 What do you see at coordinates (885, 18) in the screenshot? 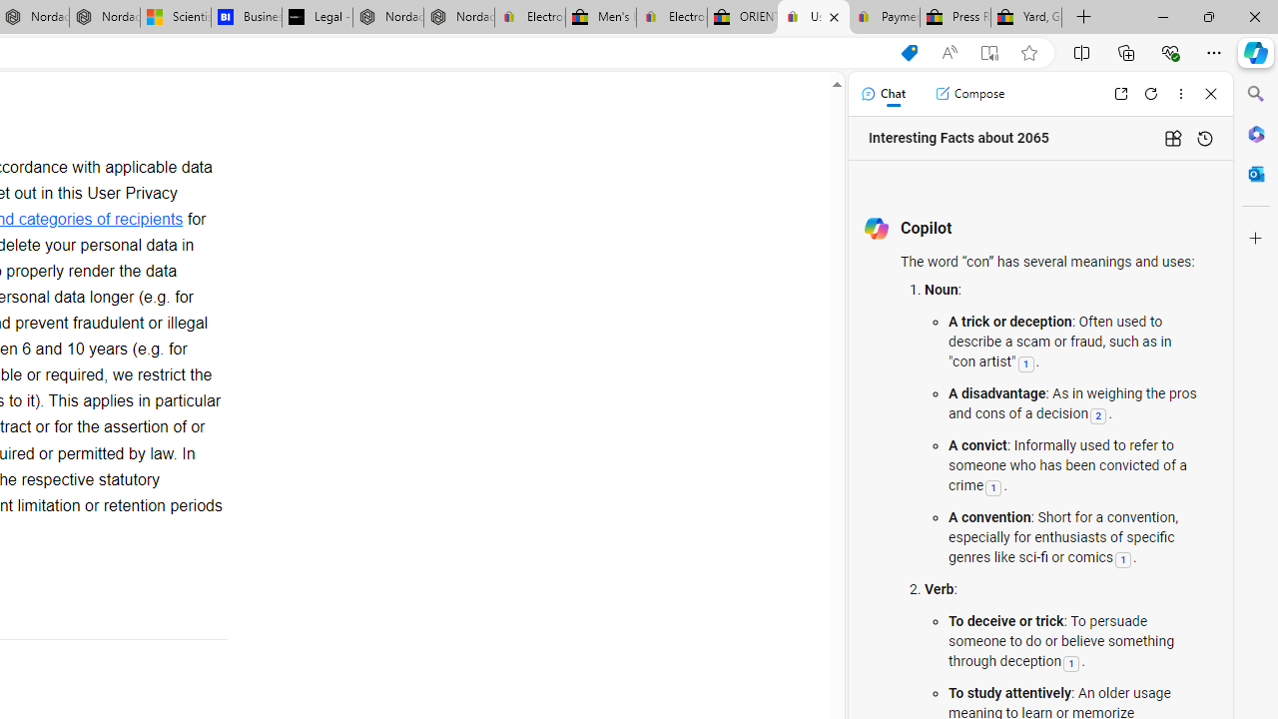
I see `Payments Terms of Use | eBay.com` at bounding box center [885, 18].